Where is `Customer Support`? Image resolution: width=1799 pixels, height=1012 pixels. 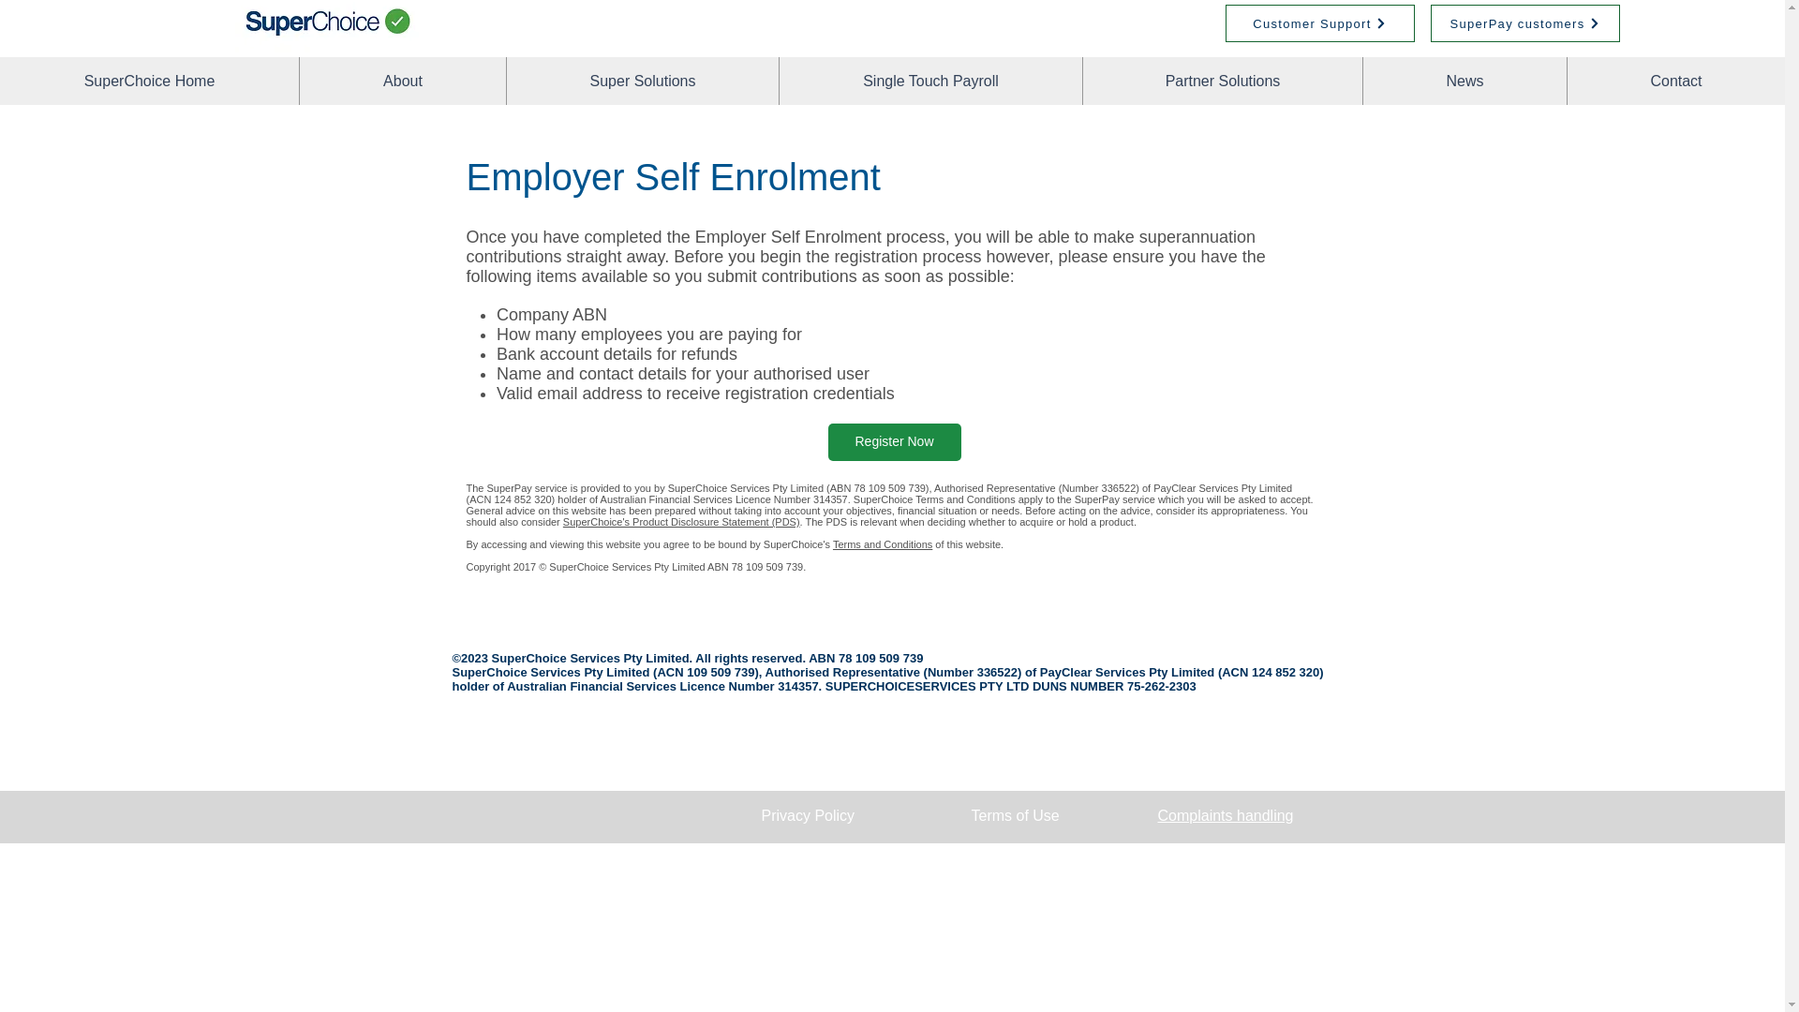
Customer Support is located at coordinates (1319, 23).